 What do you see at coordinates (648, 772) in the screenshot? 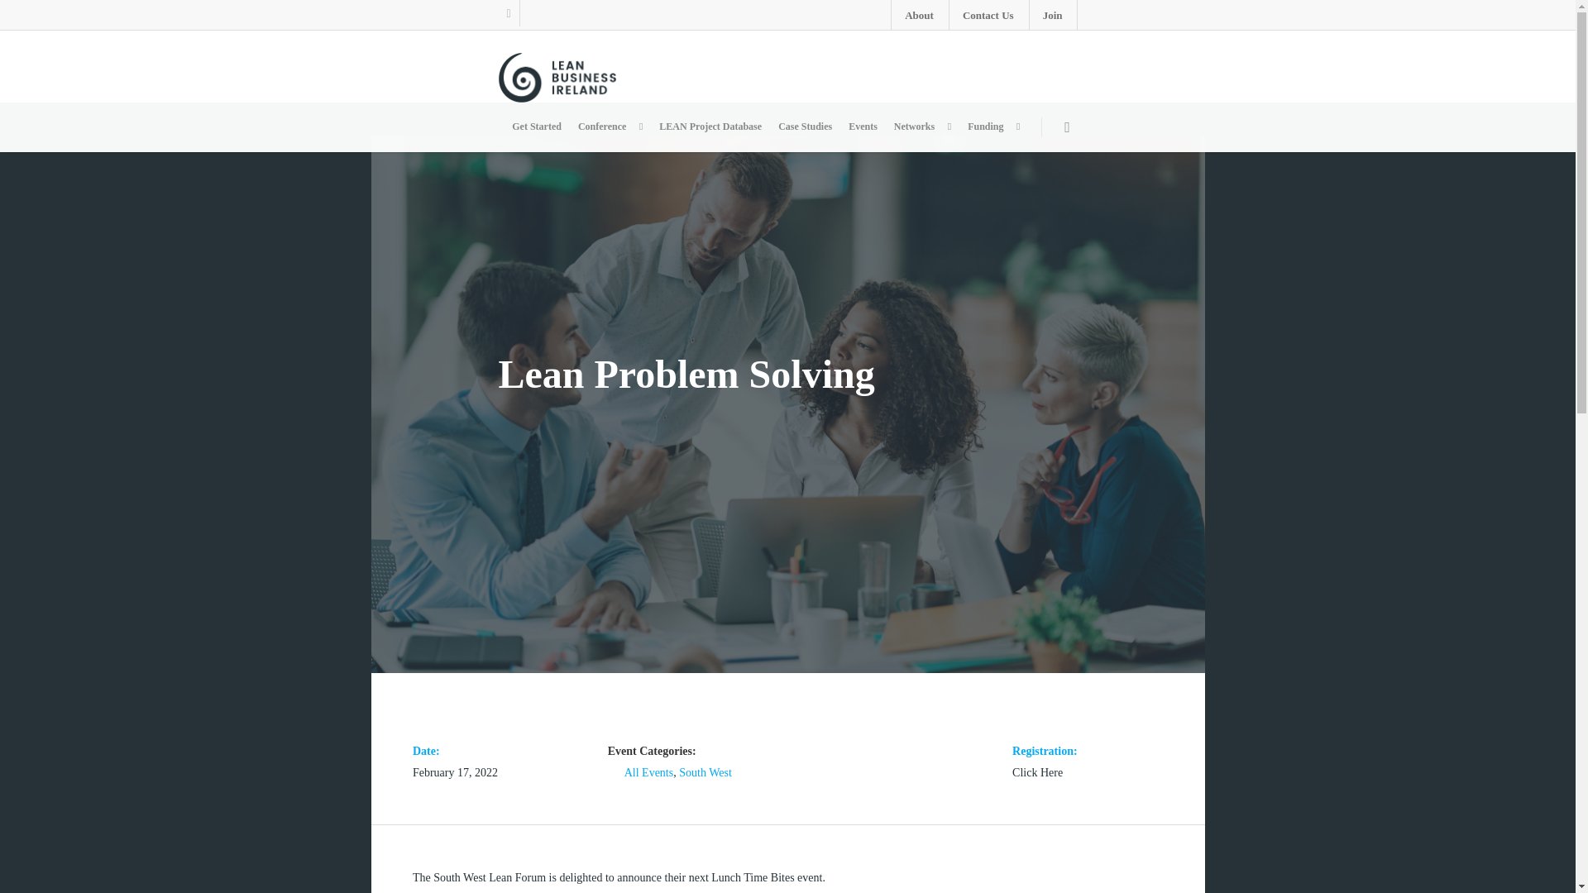
I see `All Events` at bounding box center [648, 772].